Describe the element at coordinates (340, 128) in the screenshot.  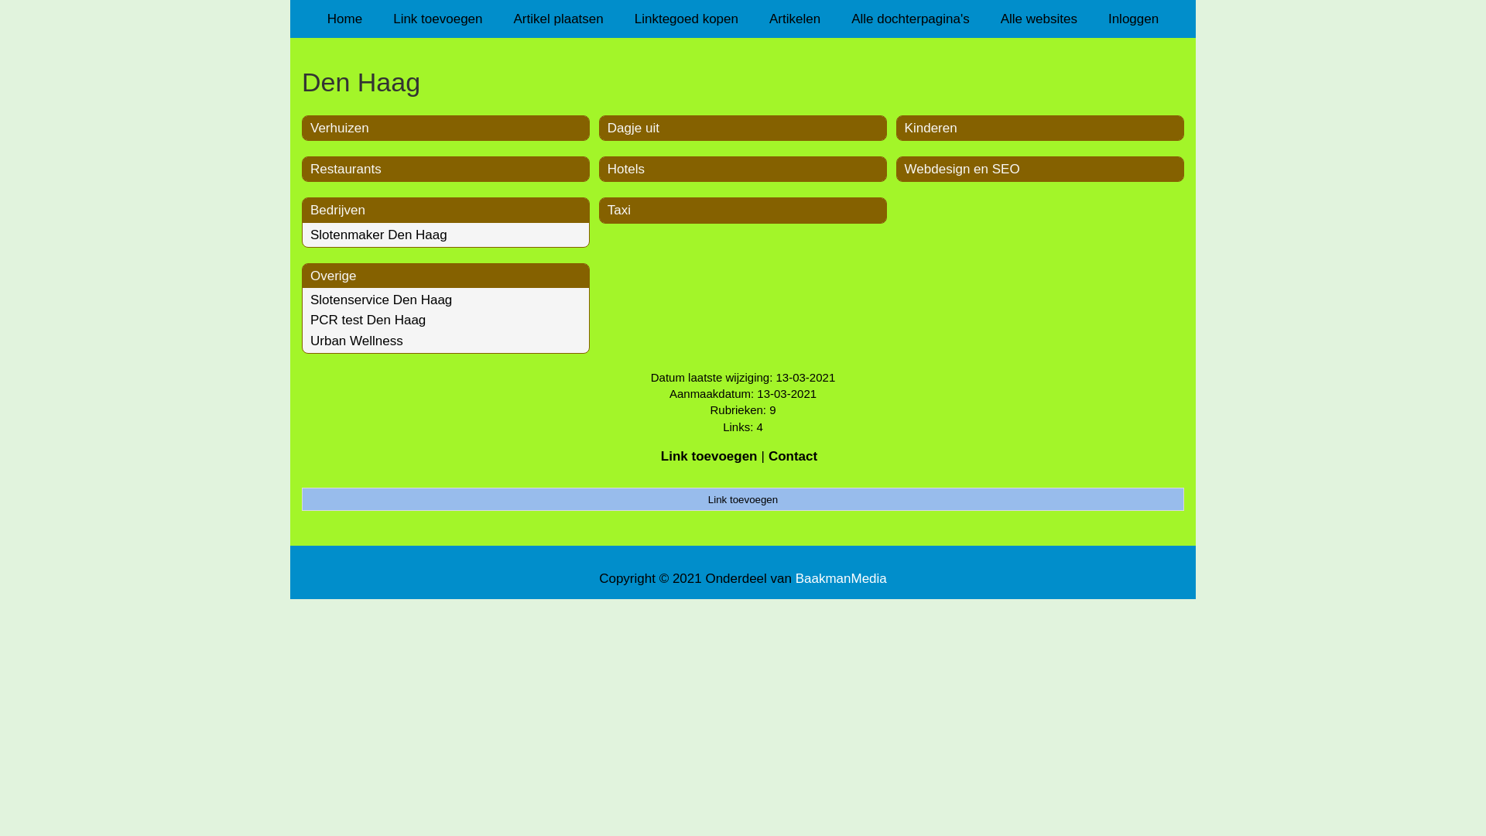
I see `Verhuizen` at that location.